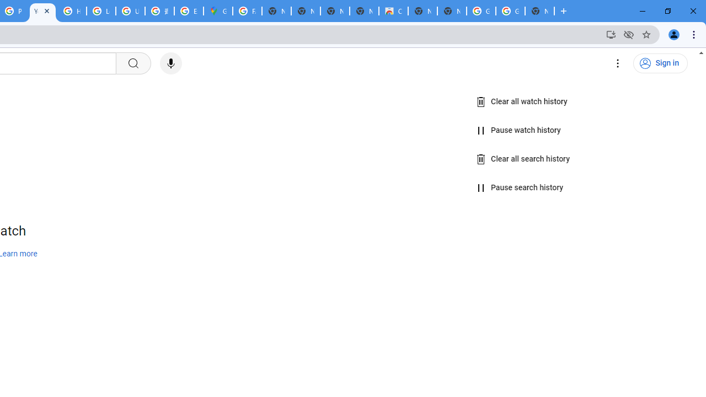  I want to click on Google Images, so click(510, 11).